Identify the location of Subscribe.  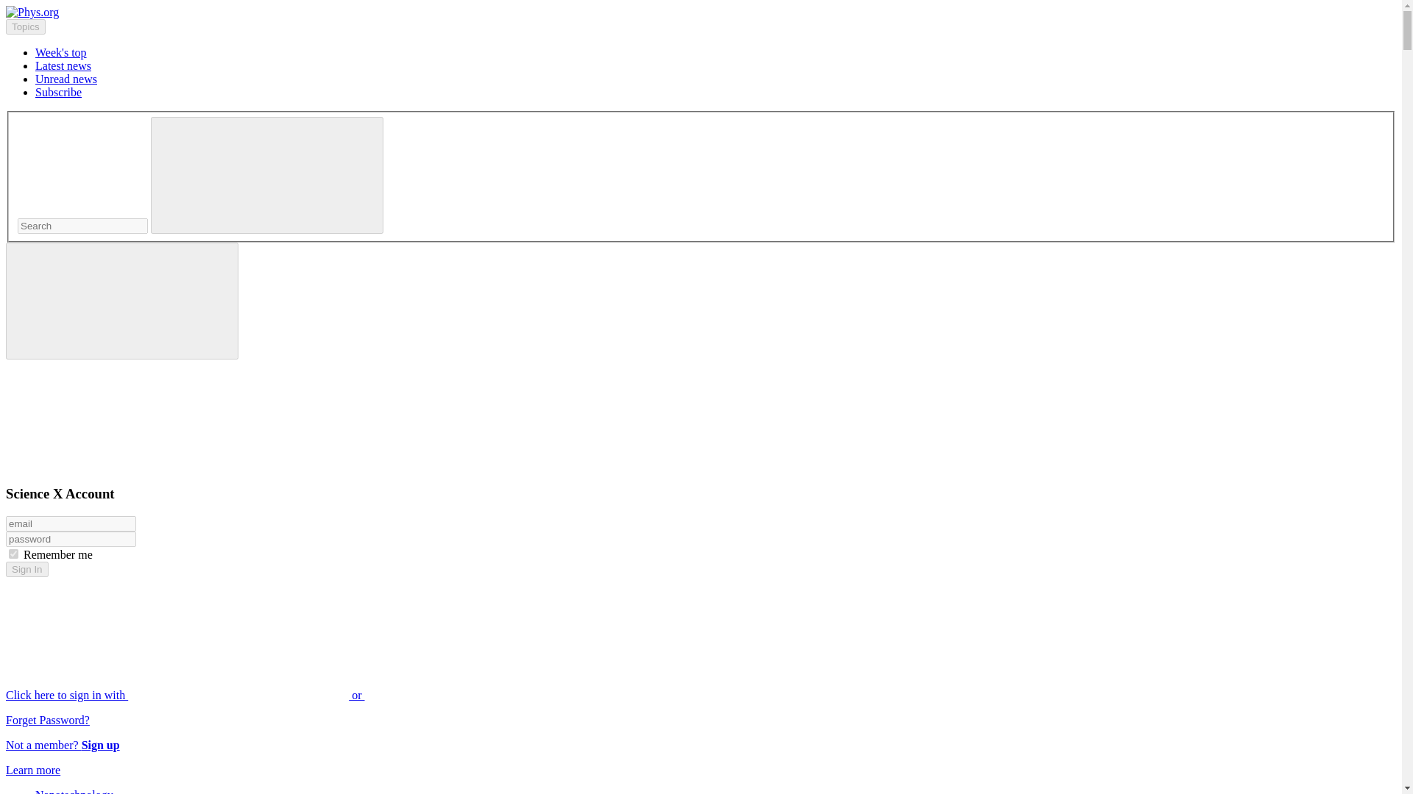
(59, 91).